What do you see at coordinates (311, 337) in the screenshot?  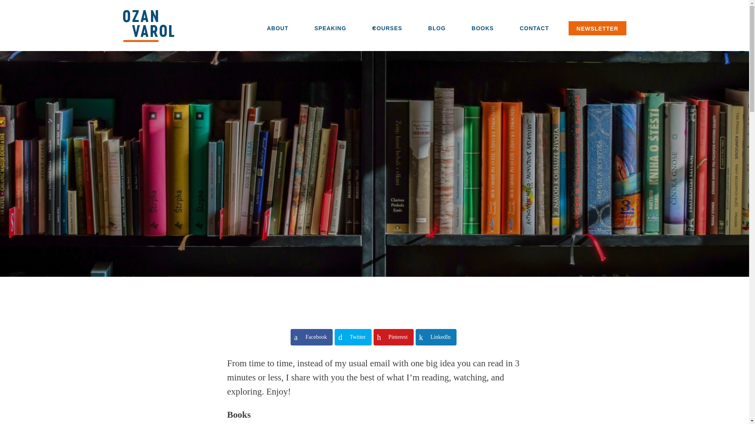 I see `Facebook` at bounding box center [311, 337].